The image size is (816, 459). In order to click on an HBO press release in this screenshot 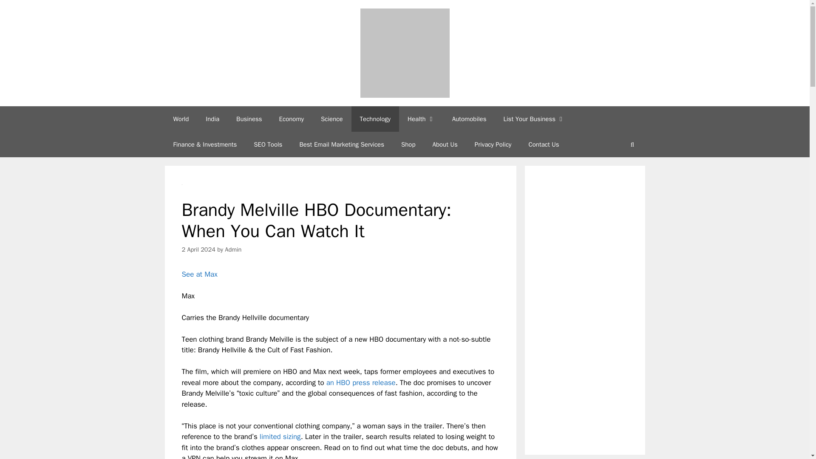, I will do `click(361, 382)`.